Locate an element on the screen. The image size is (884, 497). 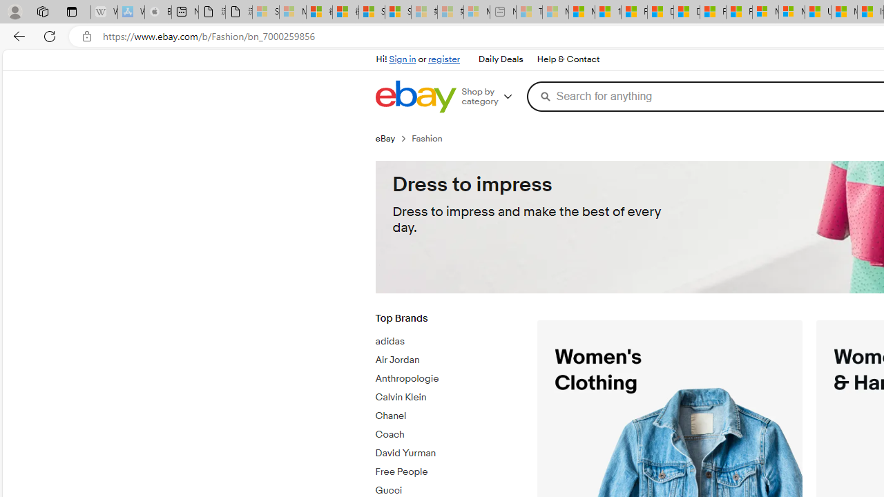
Shop by category is located at coordinates (492, 97).